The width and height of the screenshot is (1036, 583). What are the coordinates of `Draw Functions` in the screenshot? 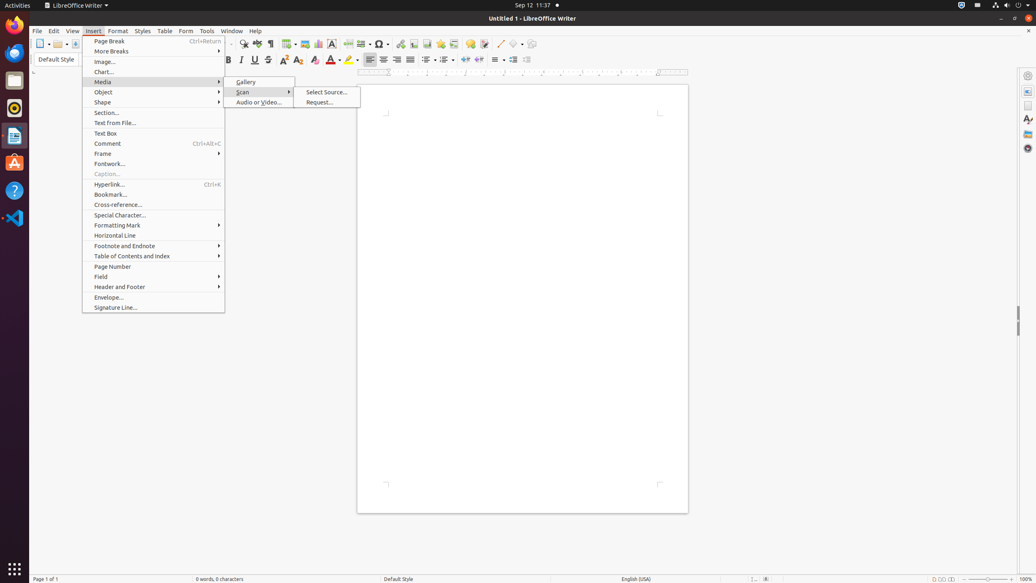 It's located at (532, 44).